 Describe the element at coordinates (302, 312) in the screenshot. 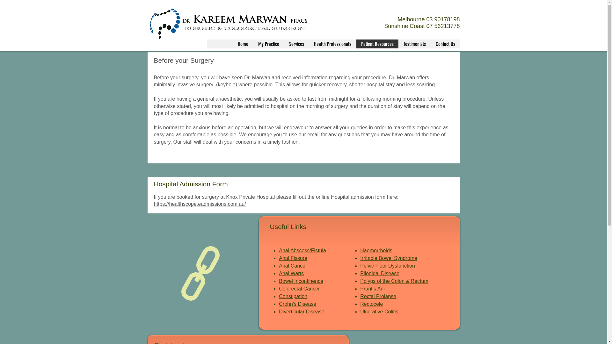

I see `Diverticular Disease` at that location.